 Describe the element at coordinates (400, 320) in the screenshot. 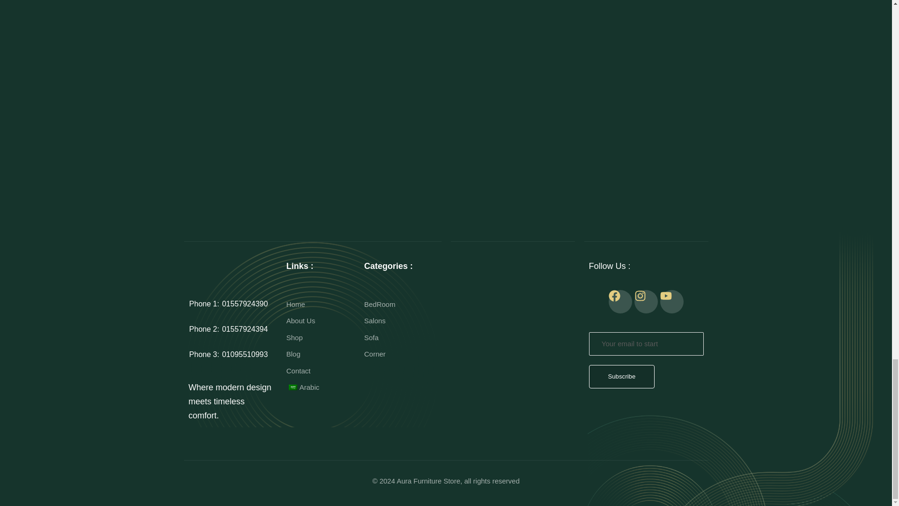

I see `Corner` at that location.